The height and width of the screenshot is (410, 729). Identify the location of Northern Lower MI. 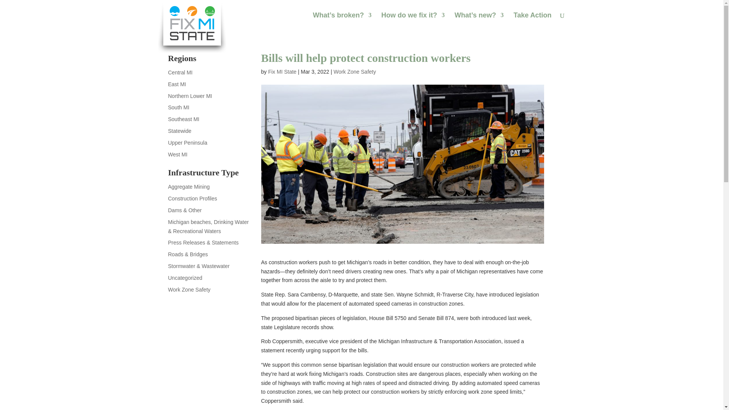
(190, 96).